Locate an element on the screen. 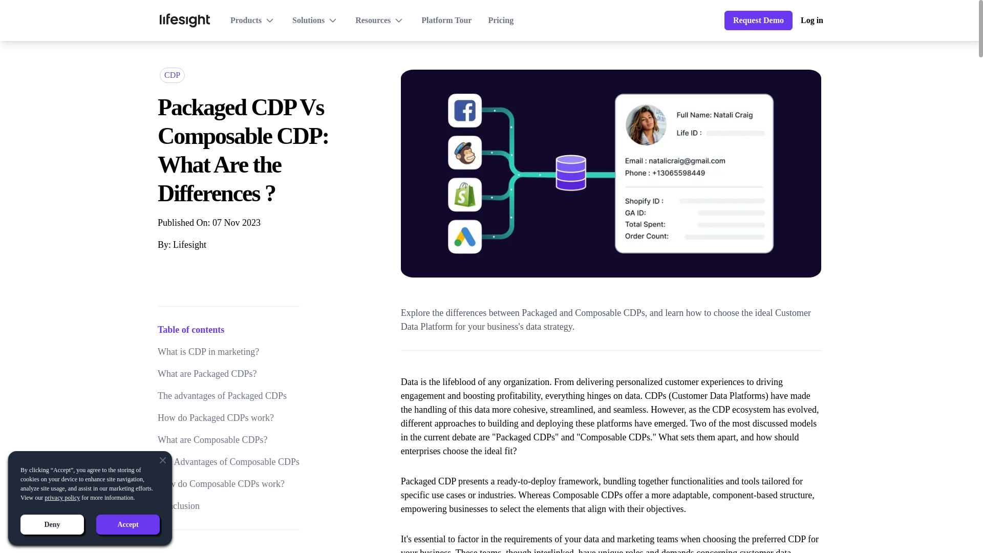 The image size is (983, 553). Request Demo is located at coordinates (758, 20).